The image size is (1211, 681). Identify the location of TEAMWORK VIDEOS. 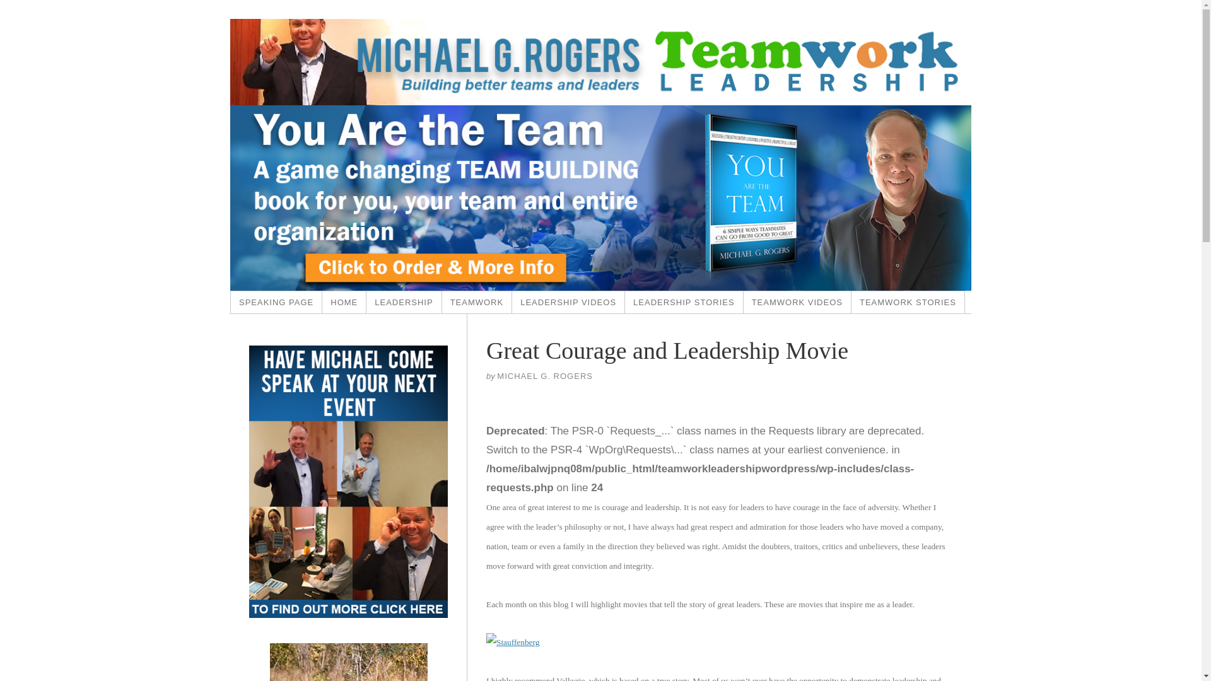
(797, 302).